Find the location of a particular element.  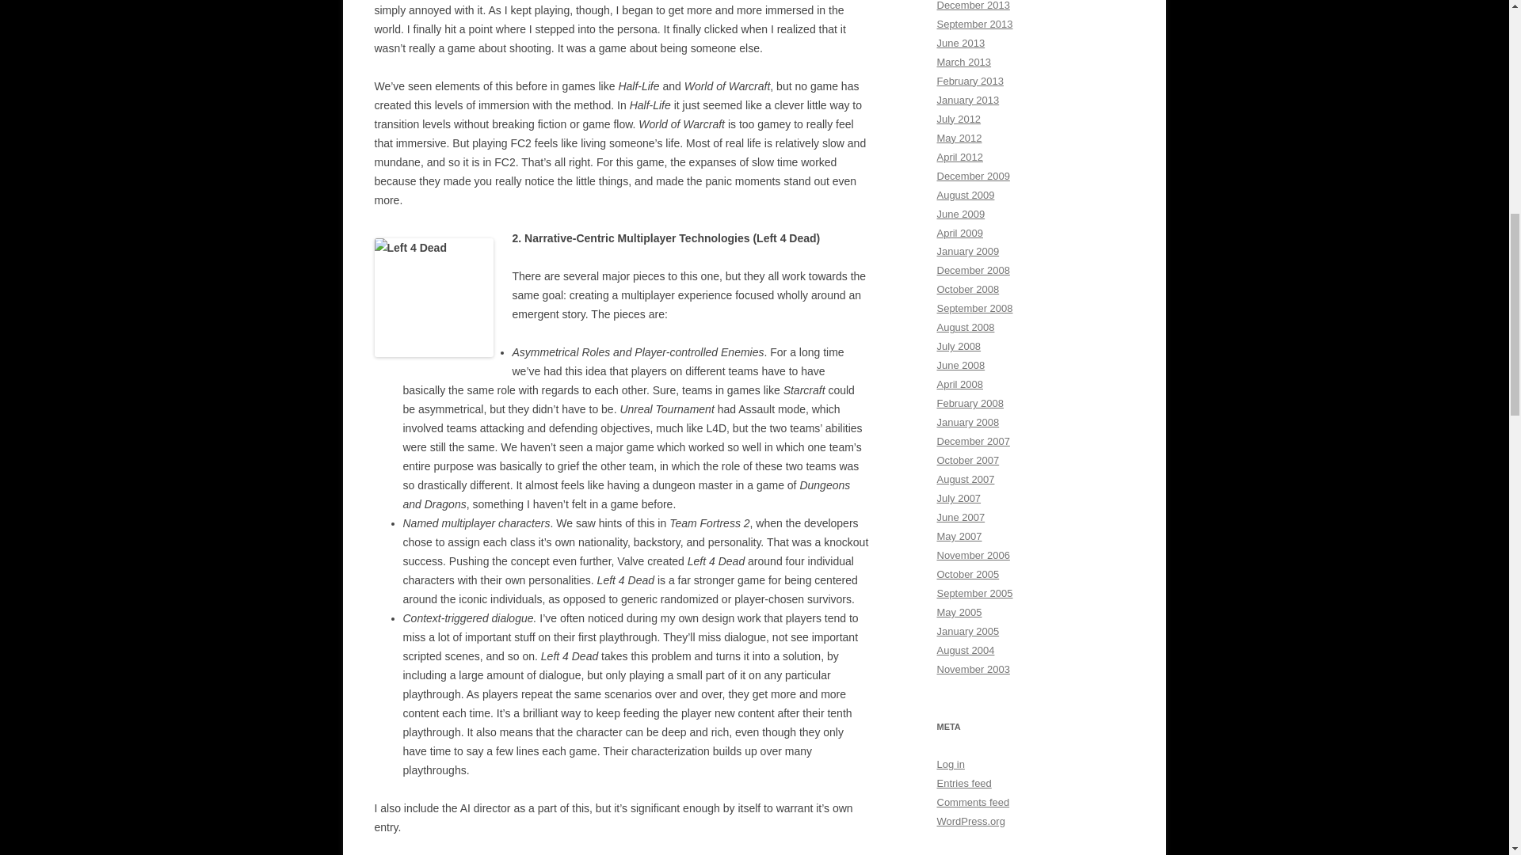

July 2012 is located at coordinates (959, 119).